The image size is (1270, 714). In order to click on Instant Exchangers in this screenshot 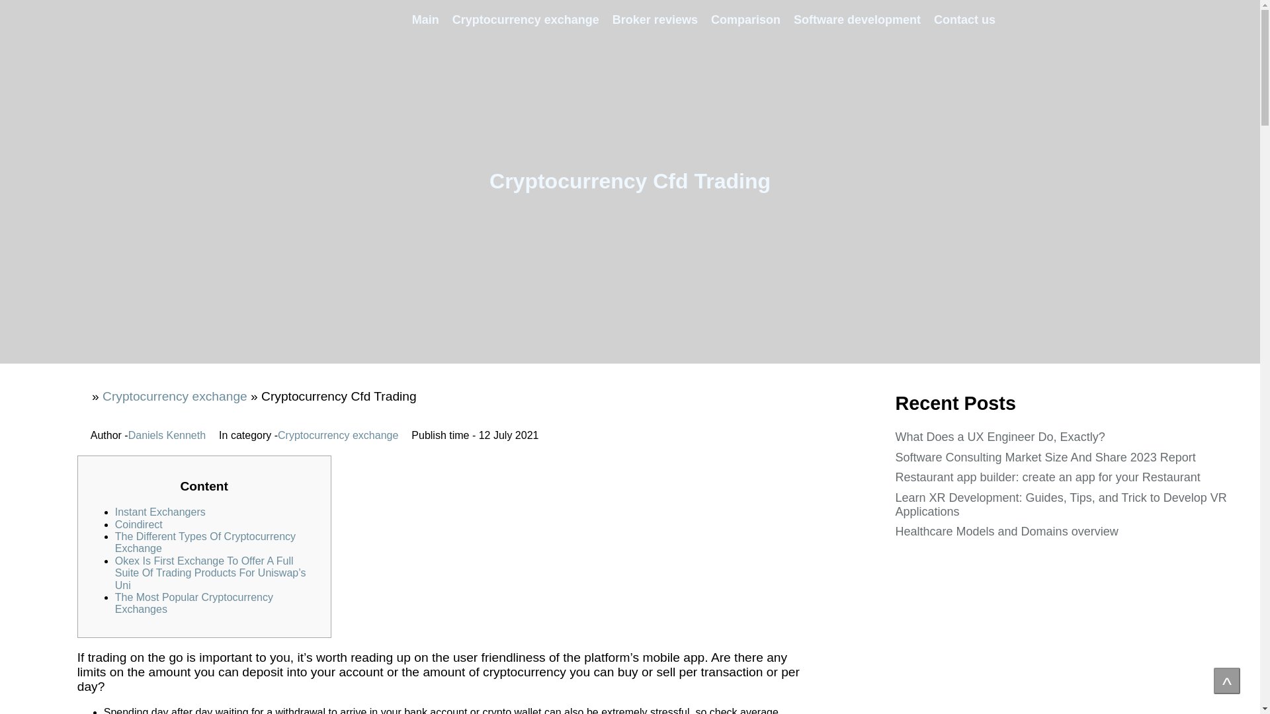, I will do `click(160, 512)`.